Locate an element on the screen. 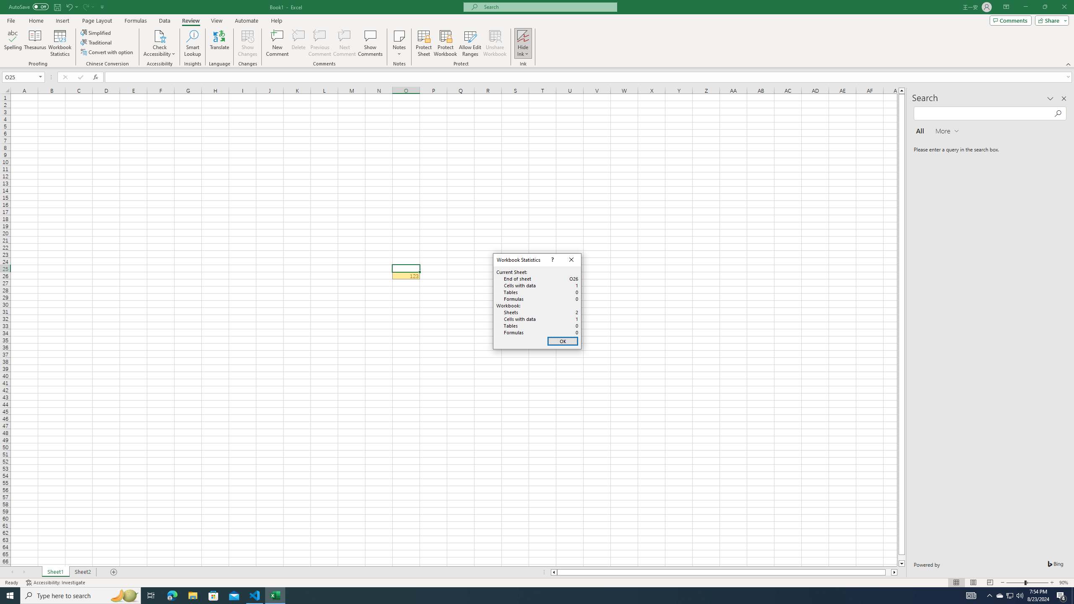 This screenshot has width=1074, height=604. Excel - 1 running window is located at coordinates (275, 596).